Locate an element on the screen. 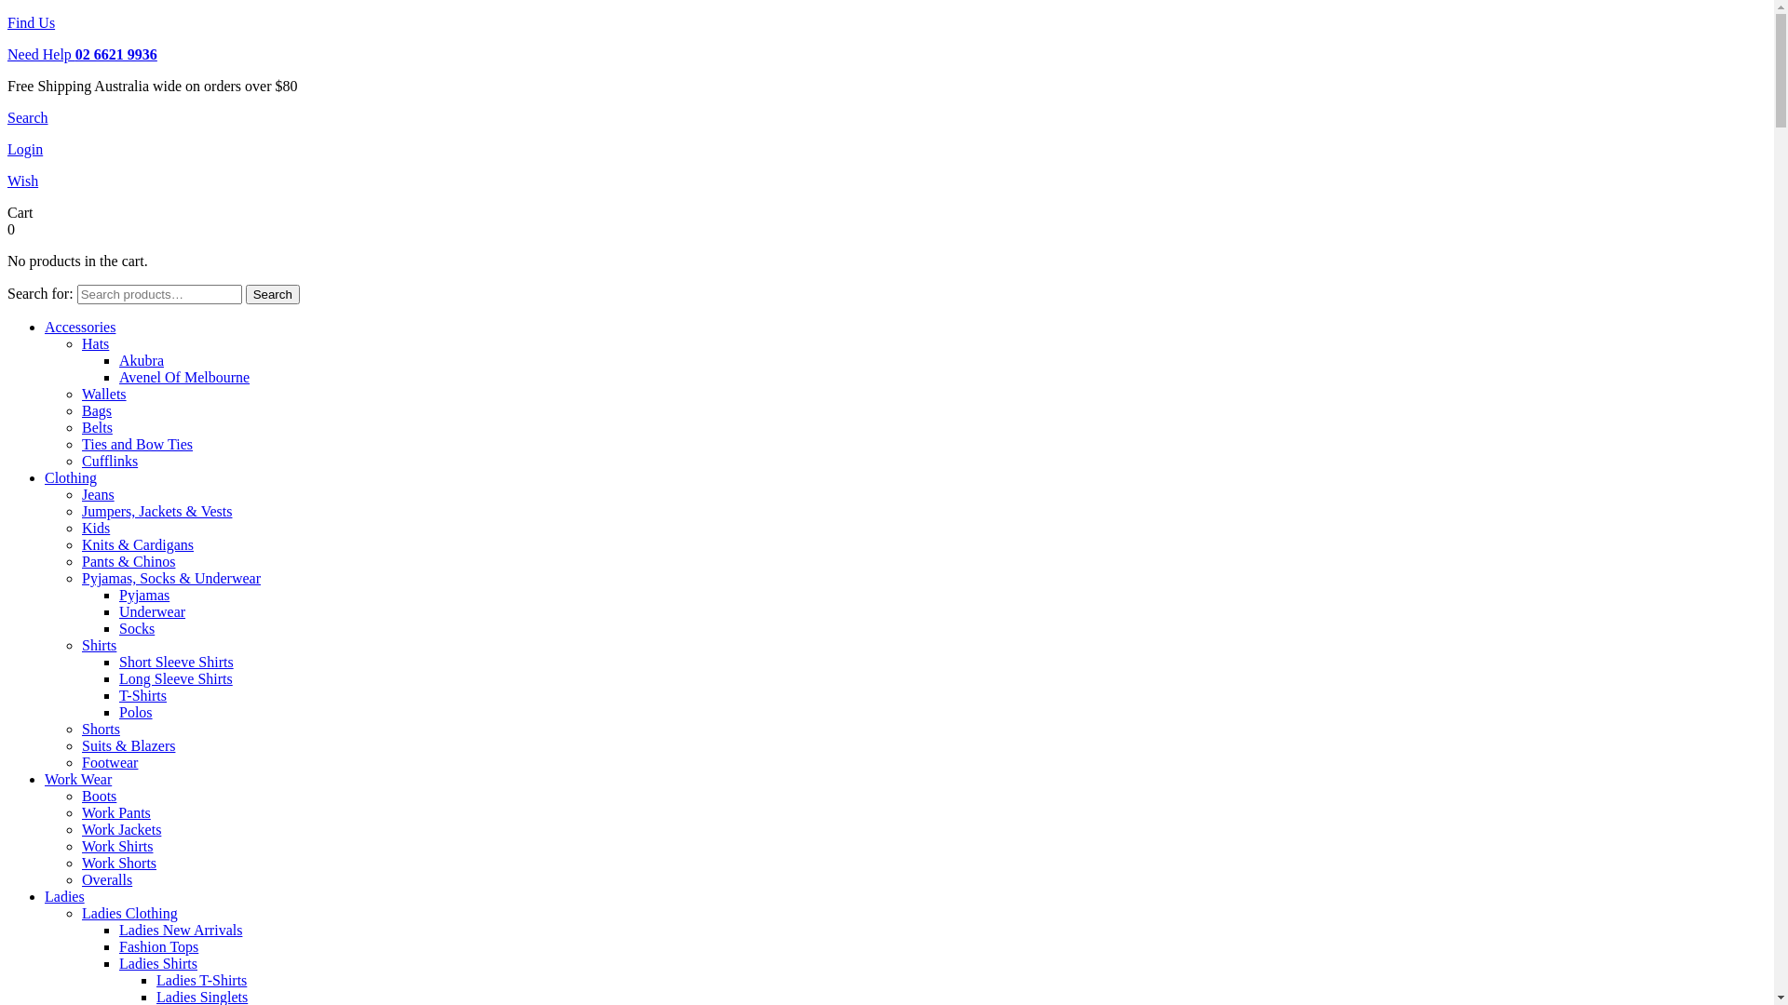 Image resolution: width=1788 pixels, height=1005 pixels. Jumpers, Jackets & Vests is located at coordinates (156, 512).